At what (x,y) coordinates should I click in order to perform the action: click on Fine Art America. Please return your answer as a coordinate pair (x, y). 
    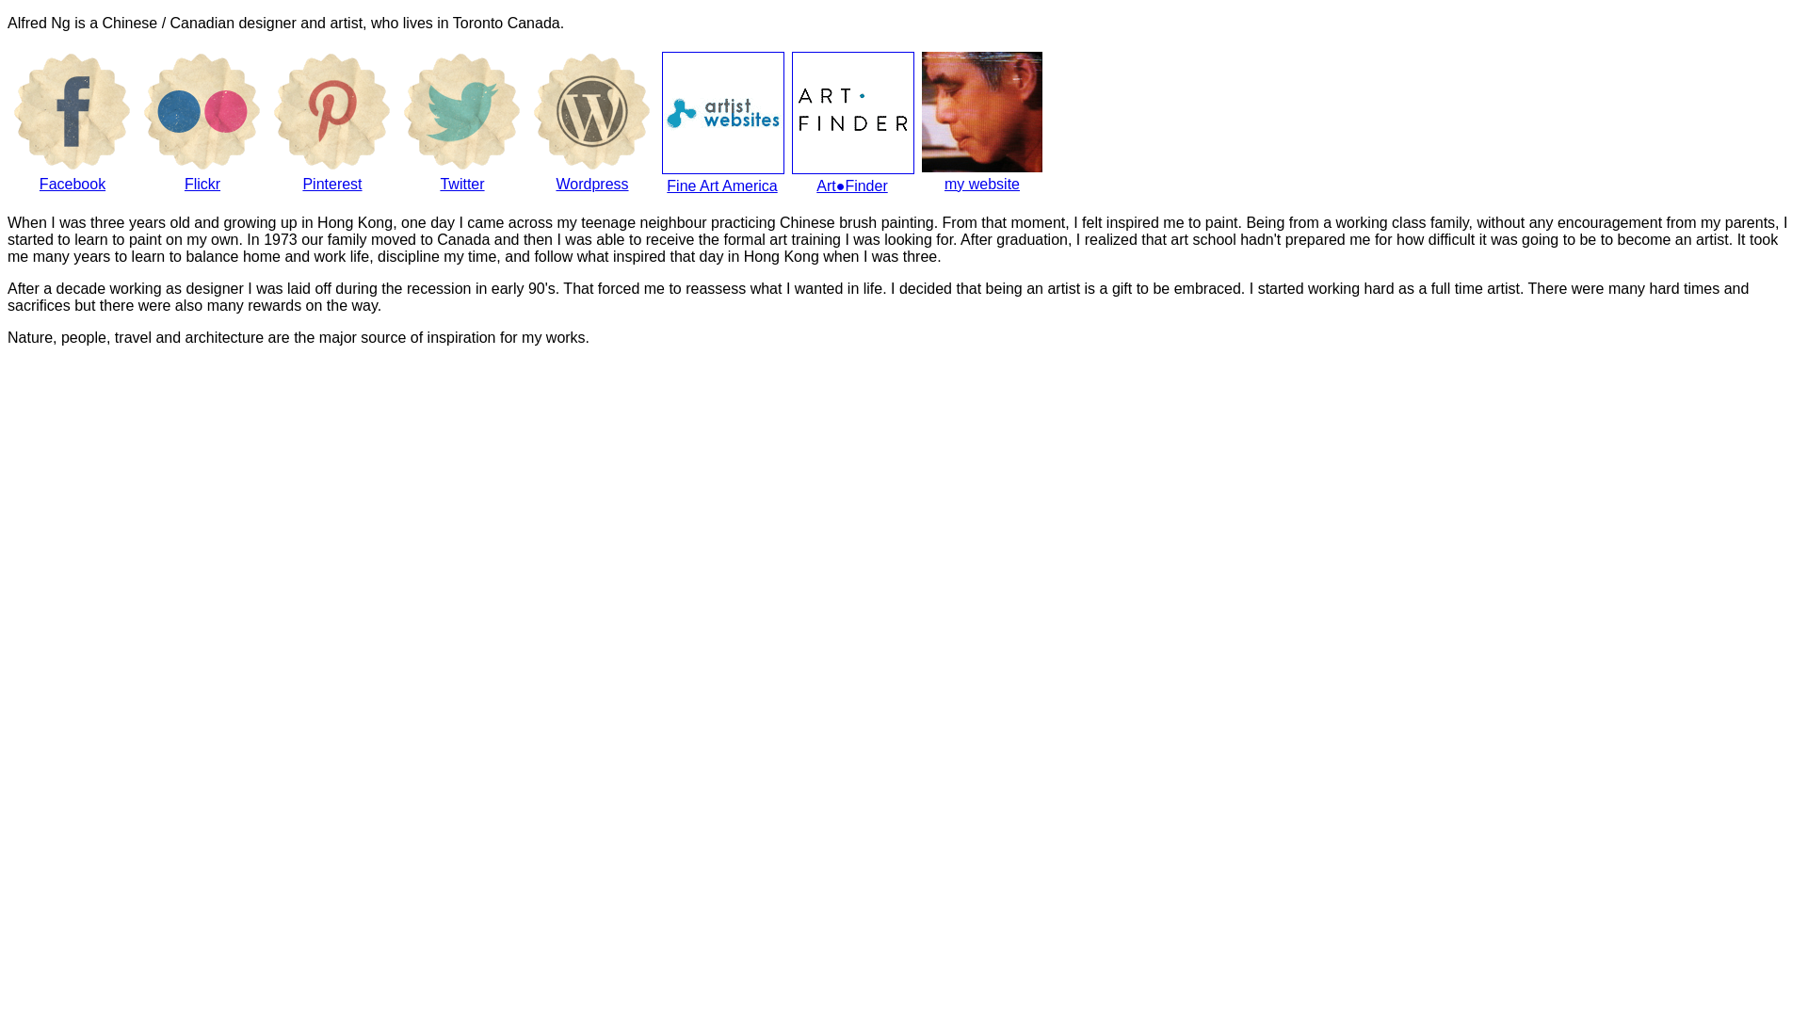
    Looking at the image, I should click on (723, 113).